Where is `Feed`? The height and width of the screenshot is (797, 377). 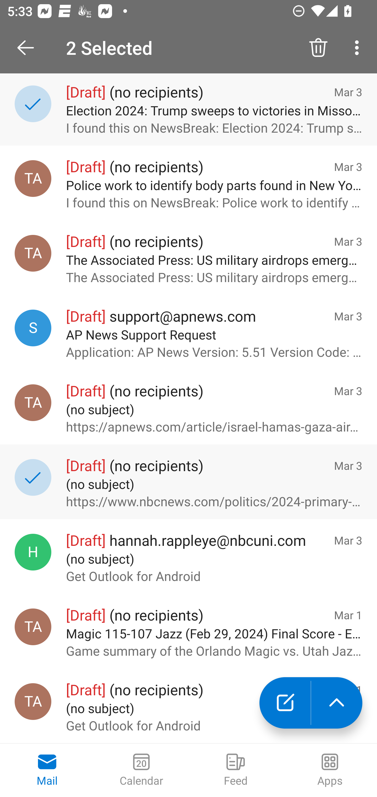 Feed is located at coordinates (236, 770).